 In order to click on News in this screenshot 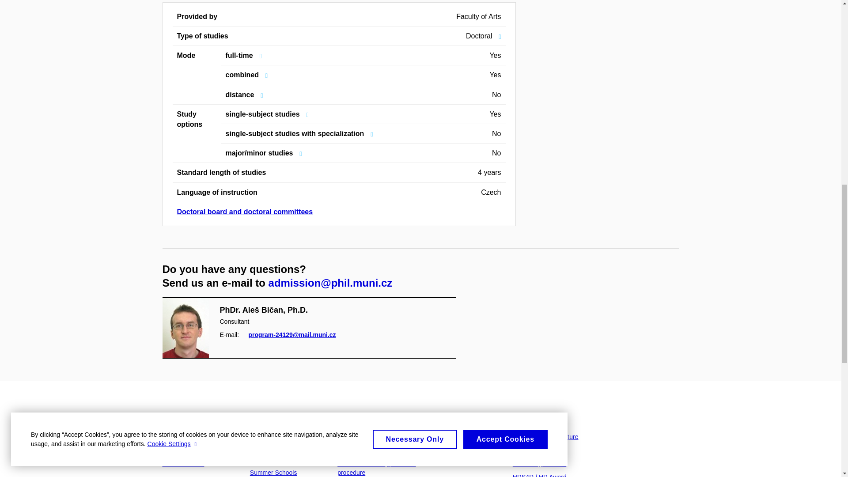, I will do `click(173, 416)`.